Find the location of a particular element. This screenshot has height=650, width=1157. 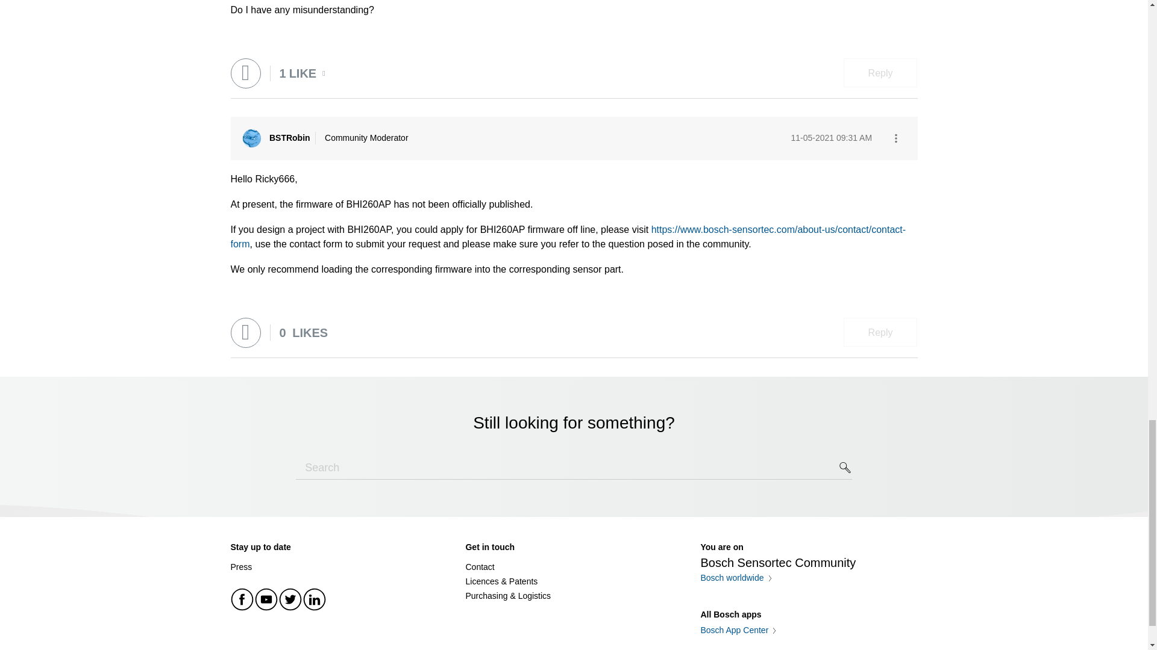

Twitter is located at coordinates (290, 599).